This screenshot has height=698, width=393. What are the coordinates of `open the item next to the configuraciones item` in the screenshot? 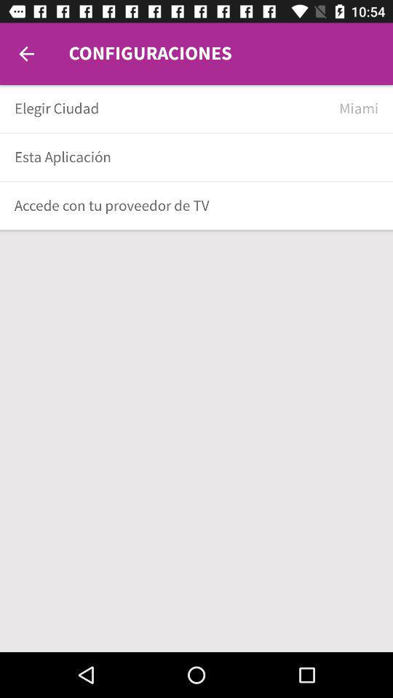 It's located at (26, 54).